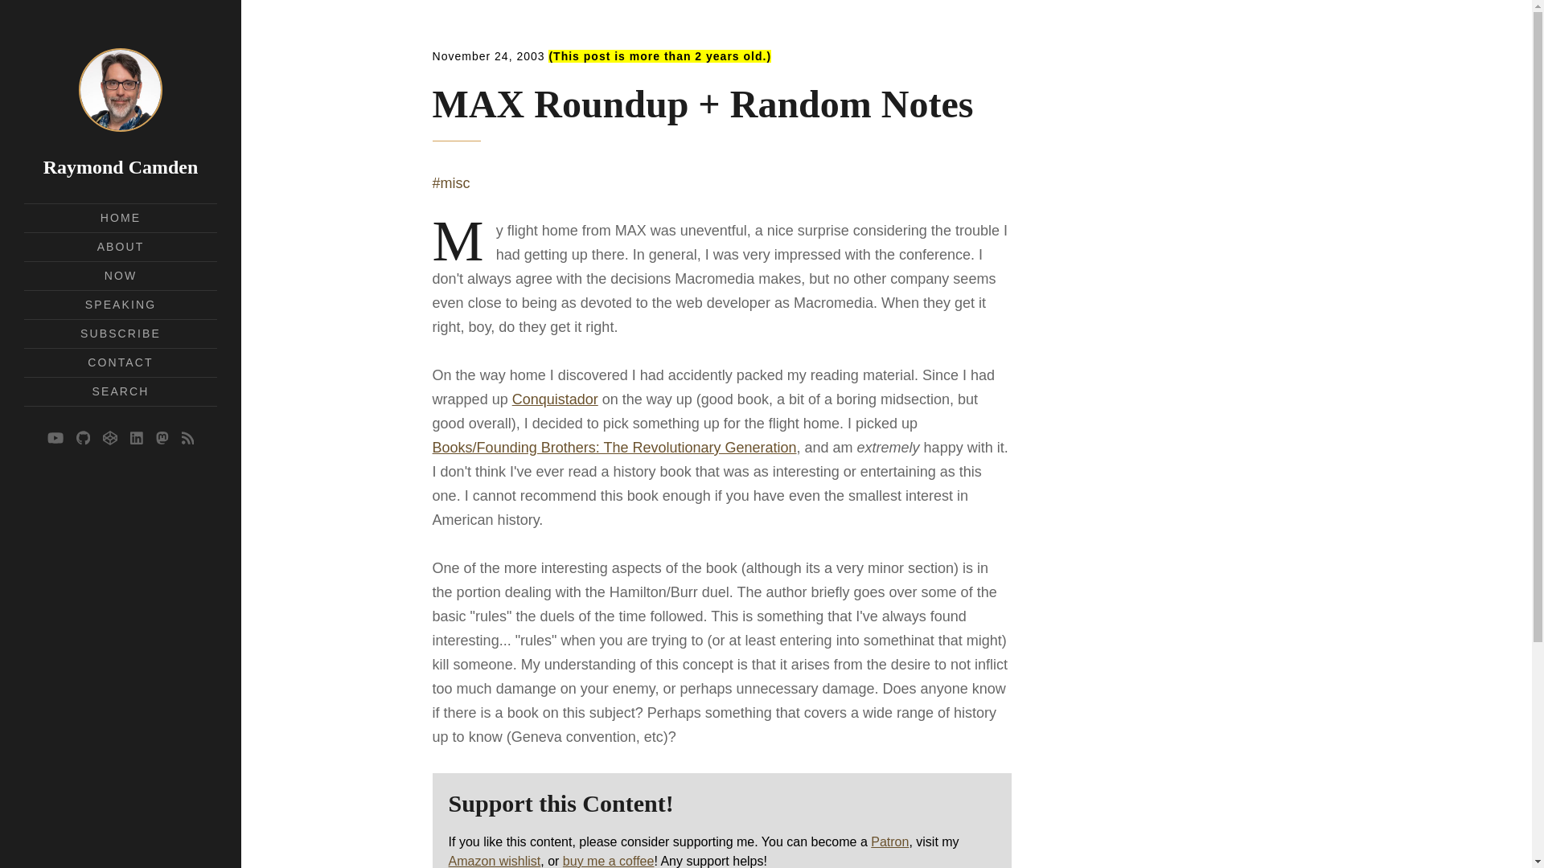 The image size is (1544, 868). I want to click on SPEAKING, so click(120, 304).